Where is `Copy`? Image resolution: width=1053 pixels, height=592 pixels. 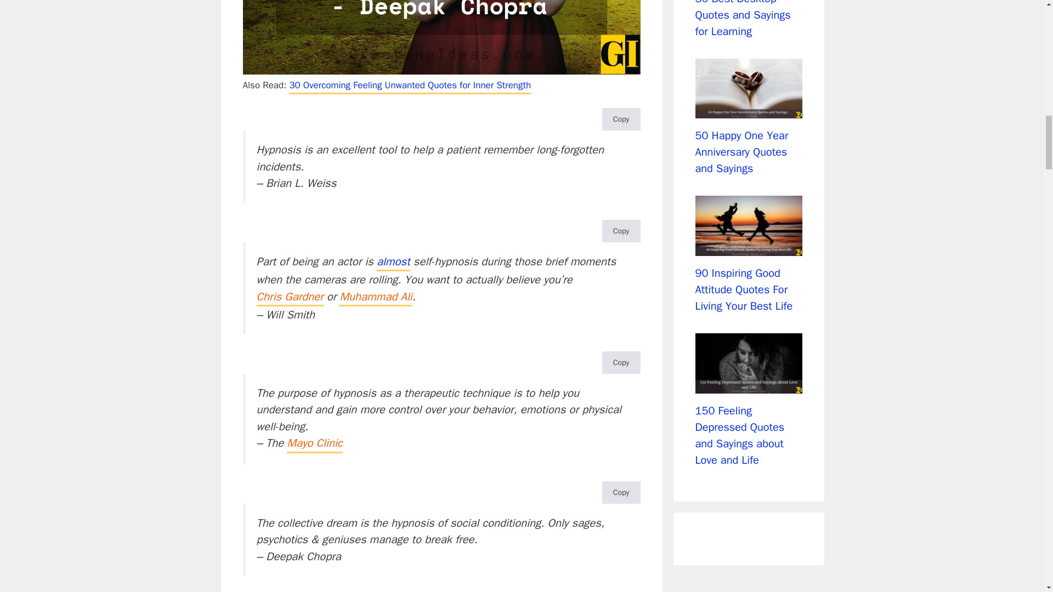 Copy is located at coordinates (621, 492).